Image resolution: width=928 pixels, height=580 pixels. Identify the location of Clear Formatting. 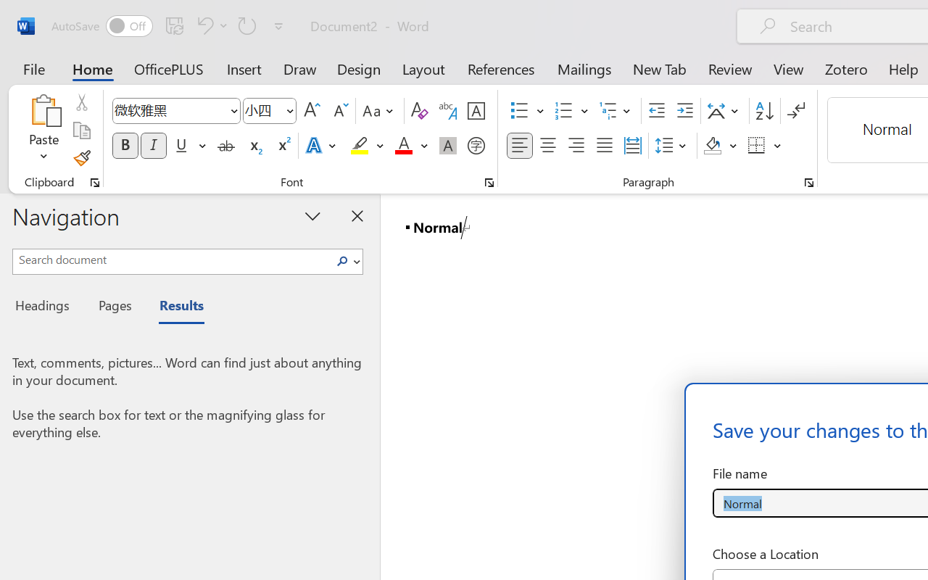
(419, 111).